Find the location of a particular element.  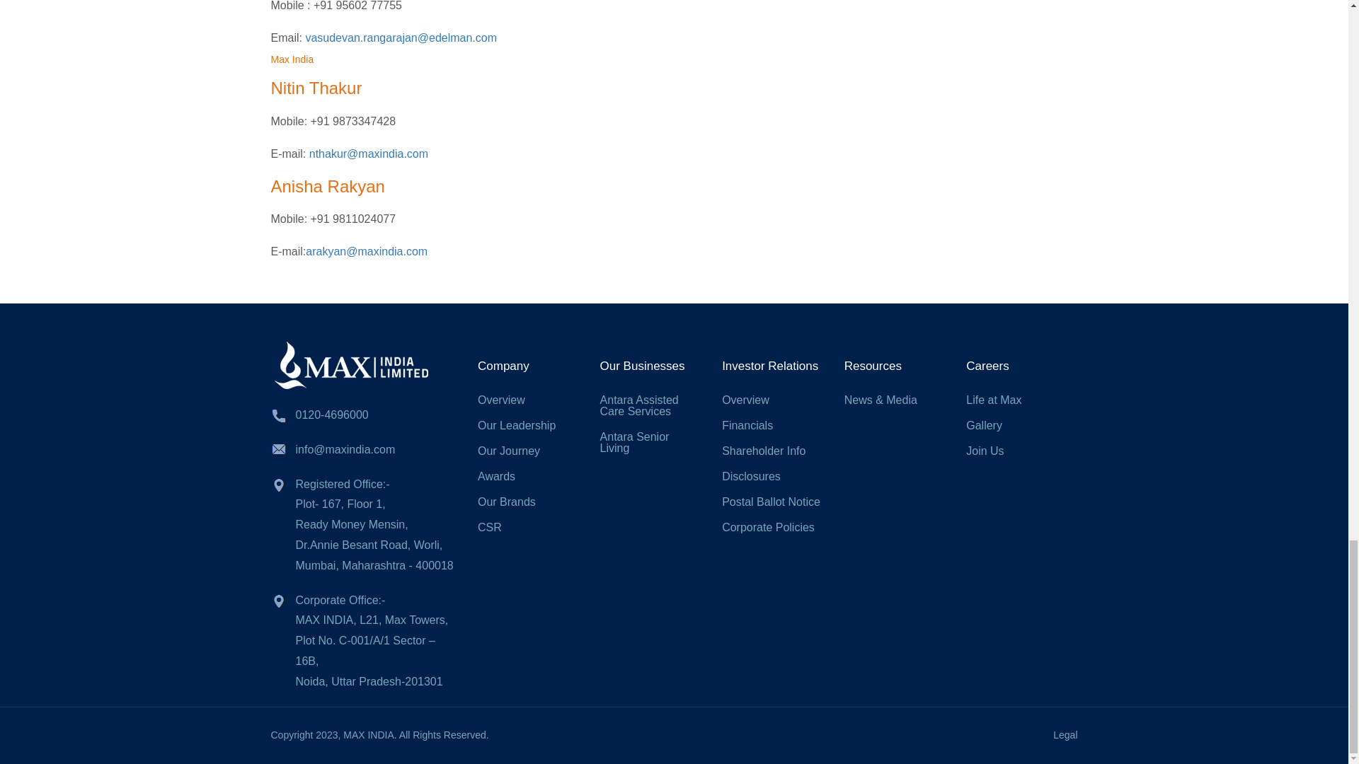

Overview is located at coordinates (501, 400).